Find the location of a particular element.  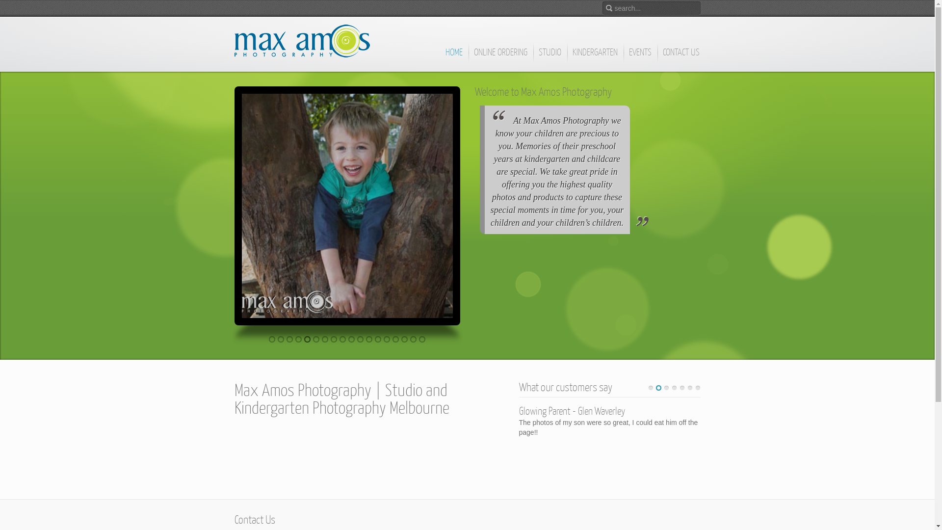

EVENTS is located at coordinates (640, 57).